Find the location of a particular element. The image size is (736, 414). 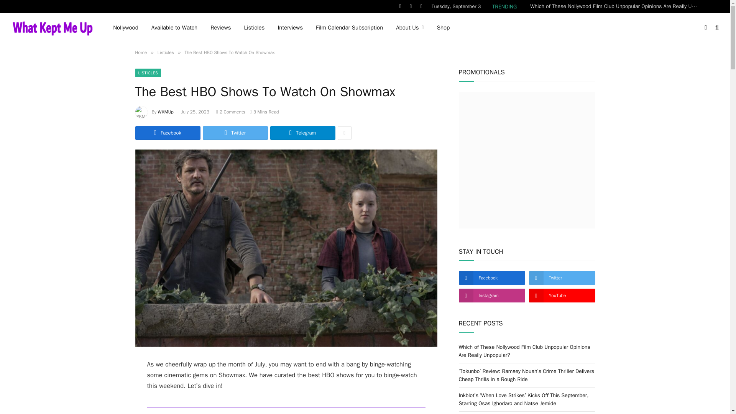

What Kept Me Up is located at coordinates (52, 28).